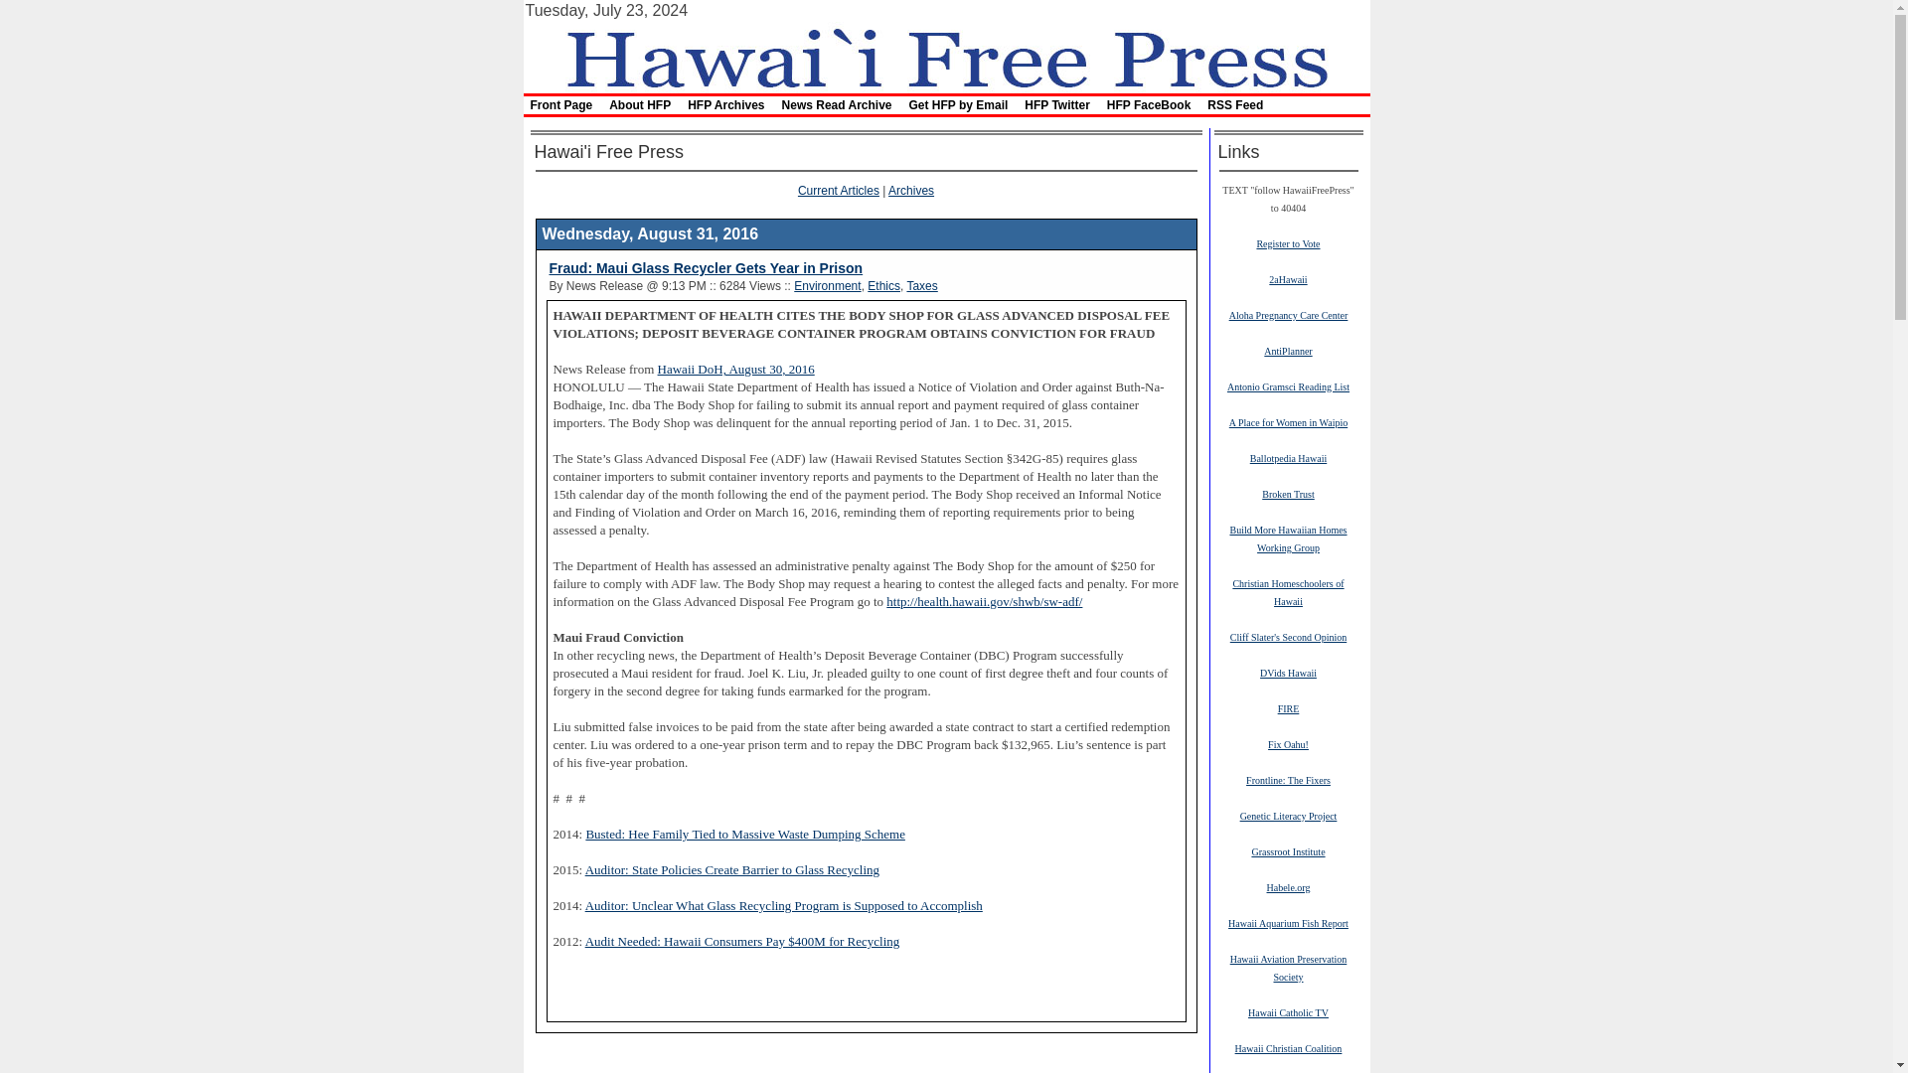 Image resolution: width=1908 pixels, height=1073 pixels. I want to click on Antonio Gramsci Reading List, so click(1288, 386).